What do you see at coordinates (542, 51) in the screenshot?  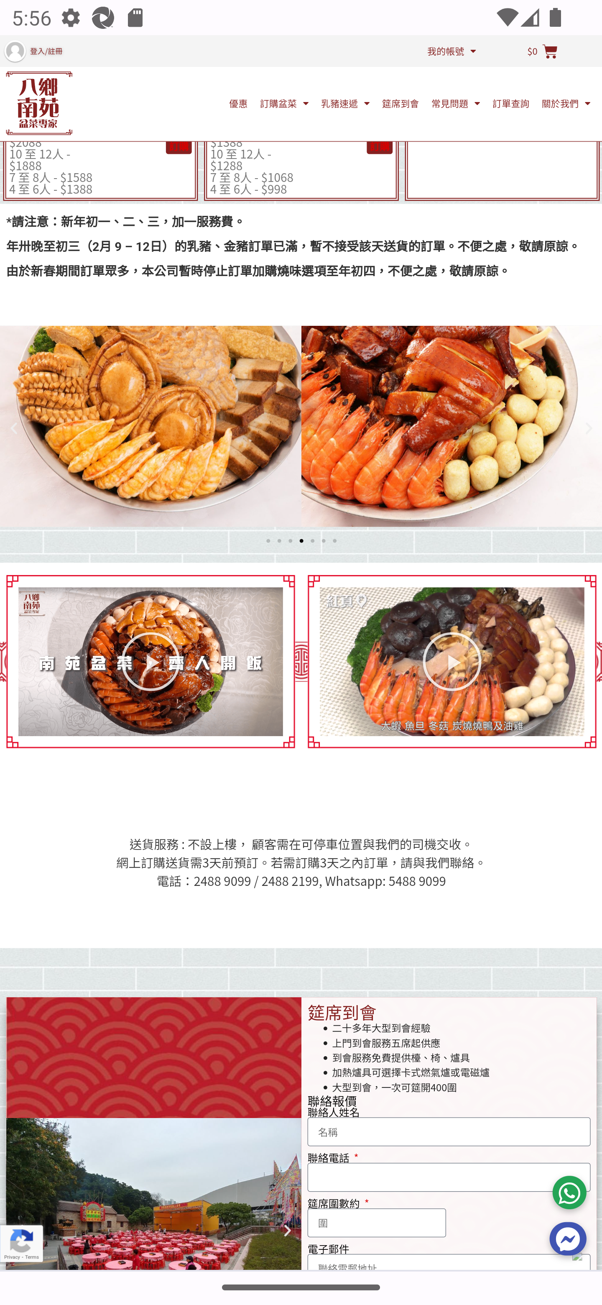 I see `$0  購物籃 $ 0 ` at bounding box center [542, 51].